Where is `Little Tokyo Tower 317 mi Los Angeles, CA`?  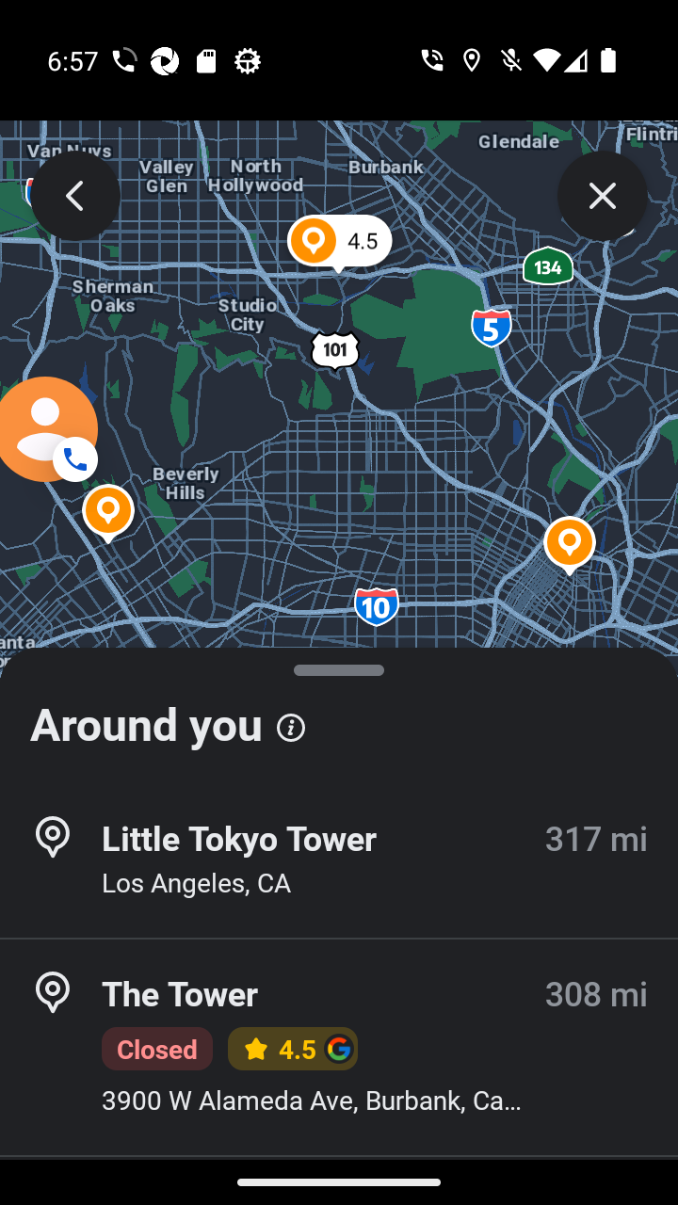 Little Tokyo Tower 317 mi Los Angeles, CA is located at coordinates (339, 860).